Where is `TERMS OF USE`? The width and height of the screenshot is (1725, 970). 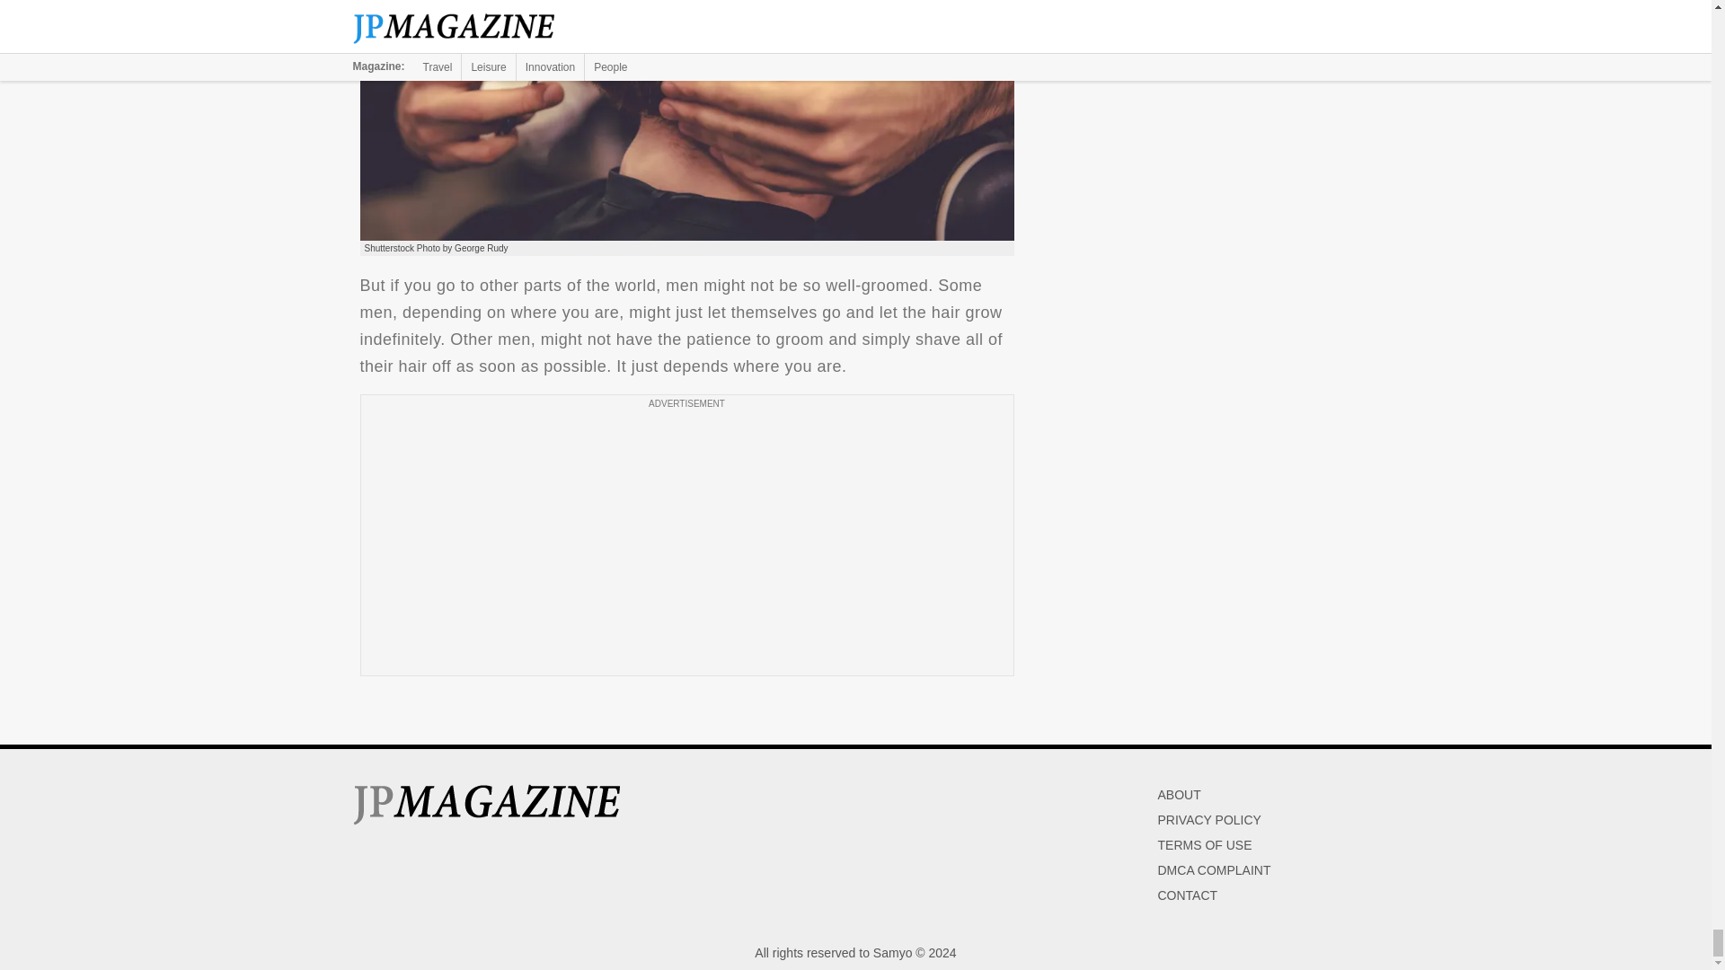 TERMS OF USE is located at coordinates (1204, 845).